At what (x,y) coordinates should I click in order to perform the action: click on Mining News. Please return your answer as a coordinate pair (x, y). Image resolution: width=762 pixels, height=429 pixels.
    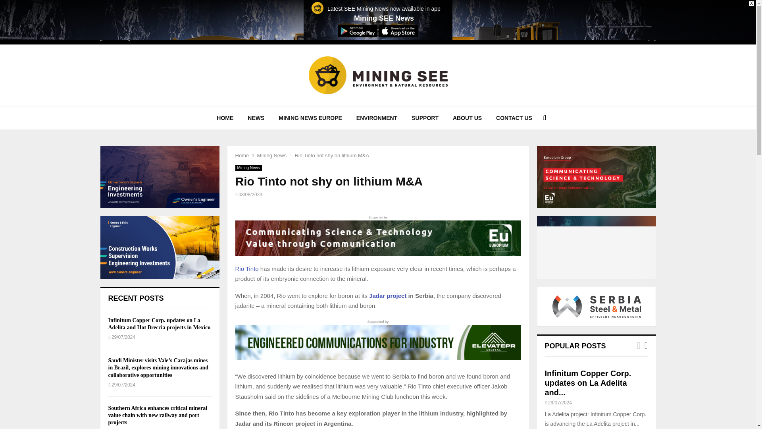
    Looking at the image, I should click on (271, 155).